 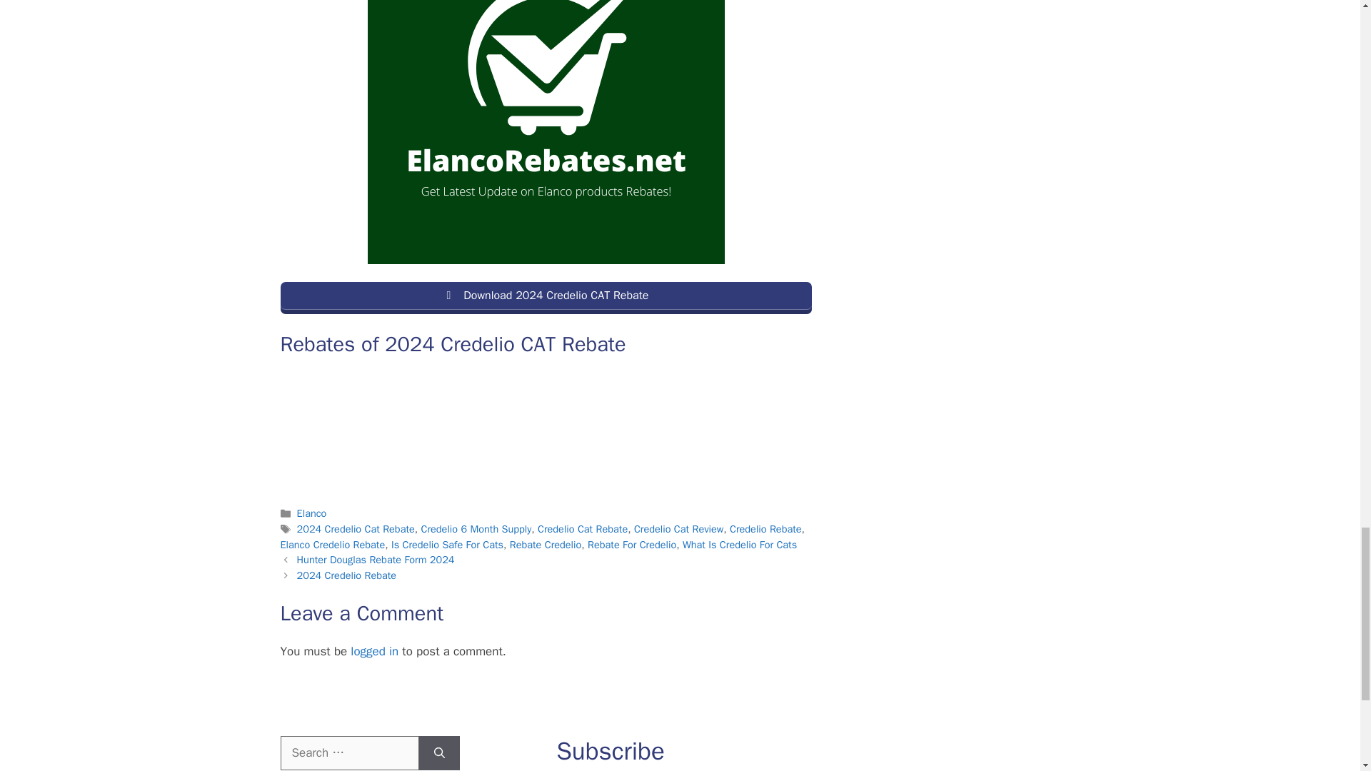 What do you see at coordinates (312, 513) in the screenshot?
I see `Elanco` at bounding box center [312, 513].